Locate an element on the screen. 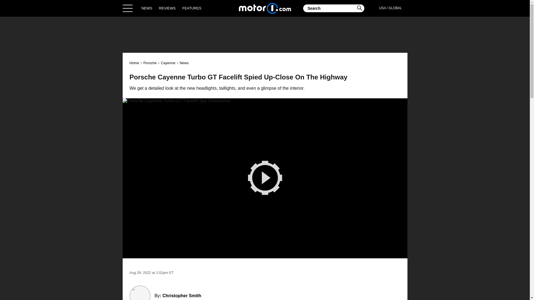 This screenshot has width=534, height=300. Cayenne is located at coordinates (168, 63).